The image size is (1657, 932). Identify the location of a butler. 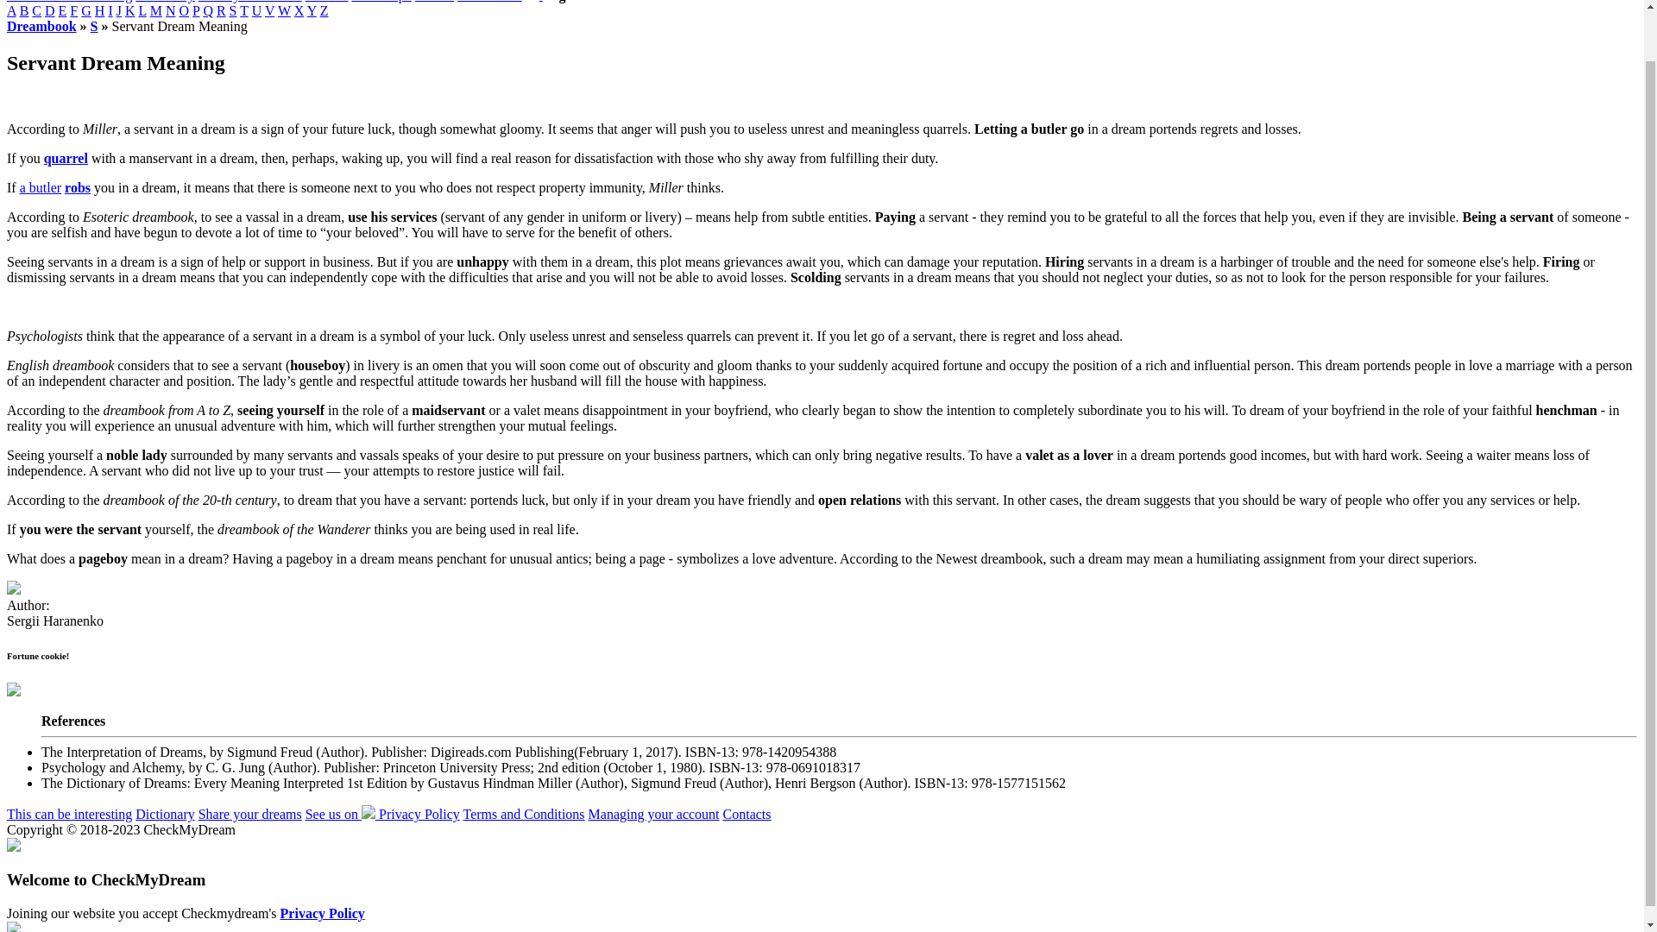
(41, 187).